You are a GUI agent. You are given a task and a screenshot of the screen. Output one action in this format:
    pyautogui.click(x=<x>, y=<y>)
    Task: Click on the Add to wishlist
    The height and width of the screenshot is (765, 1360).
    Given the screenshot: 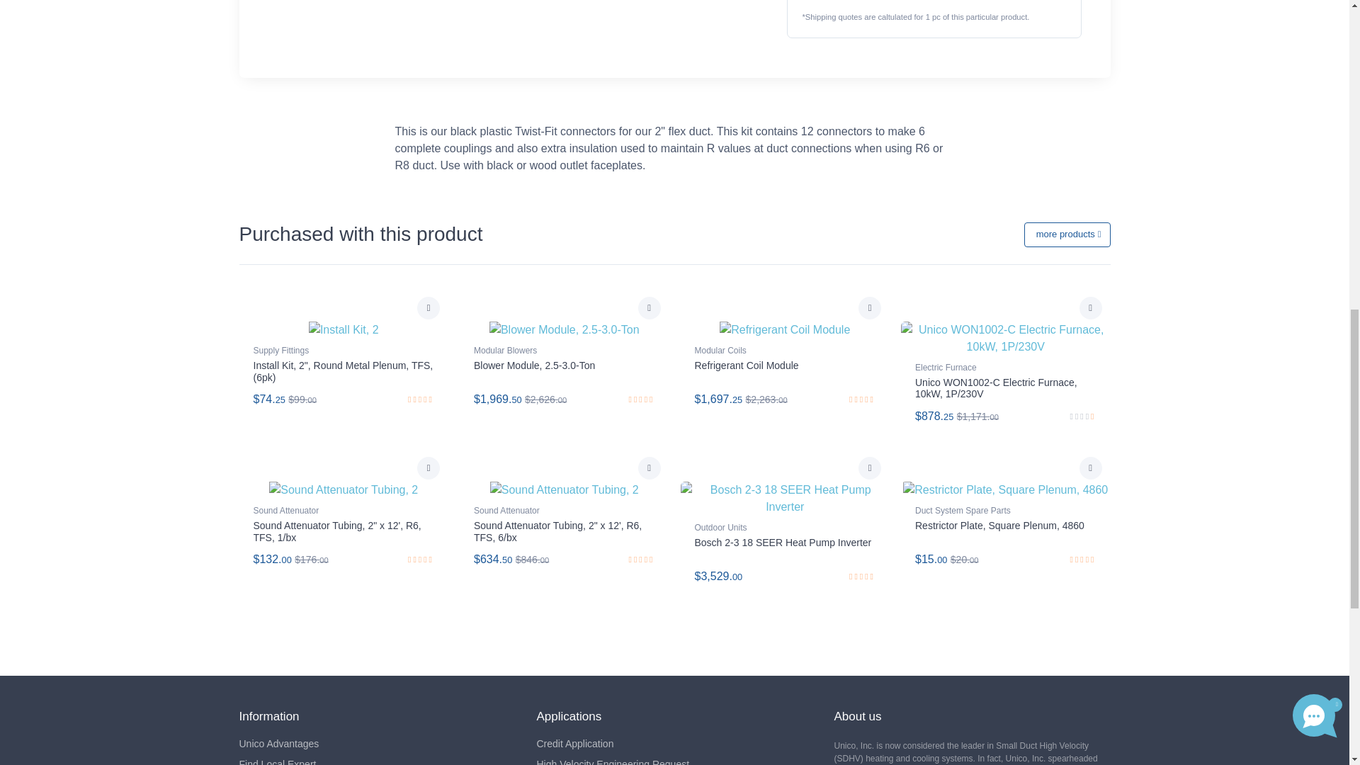 What is the action you would take?
    pyautogui.click(x=870, y=308)
    